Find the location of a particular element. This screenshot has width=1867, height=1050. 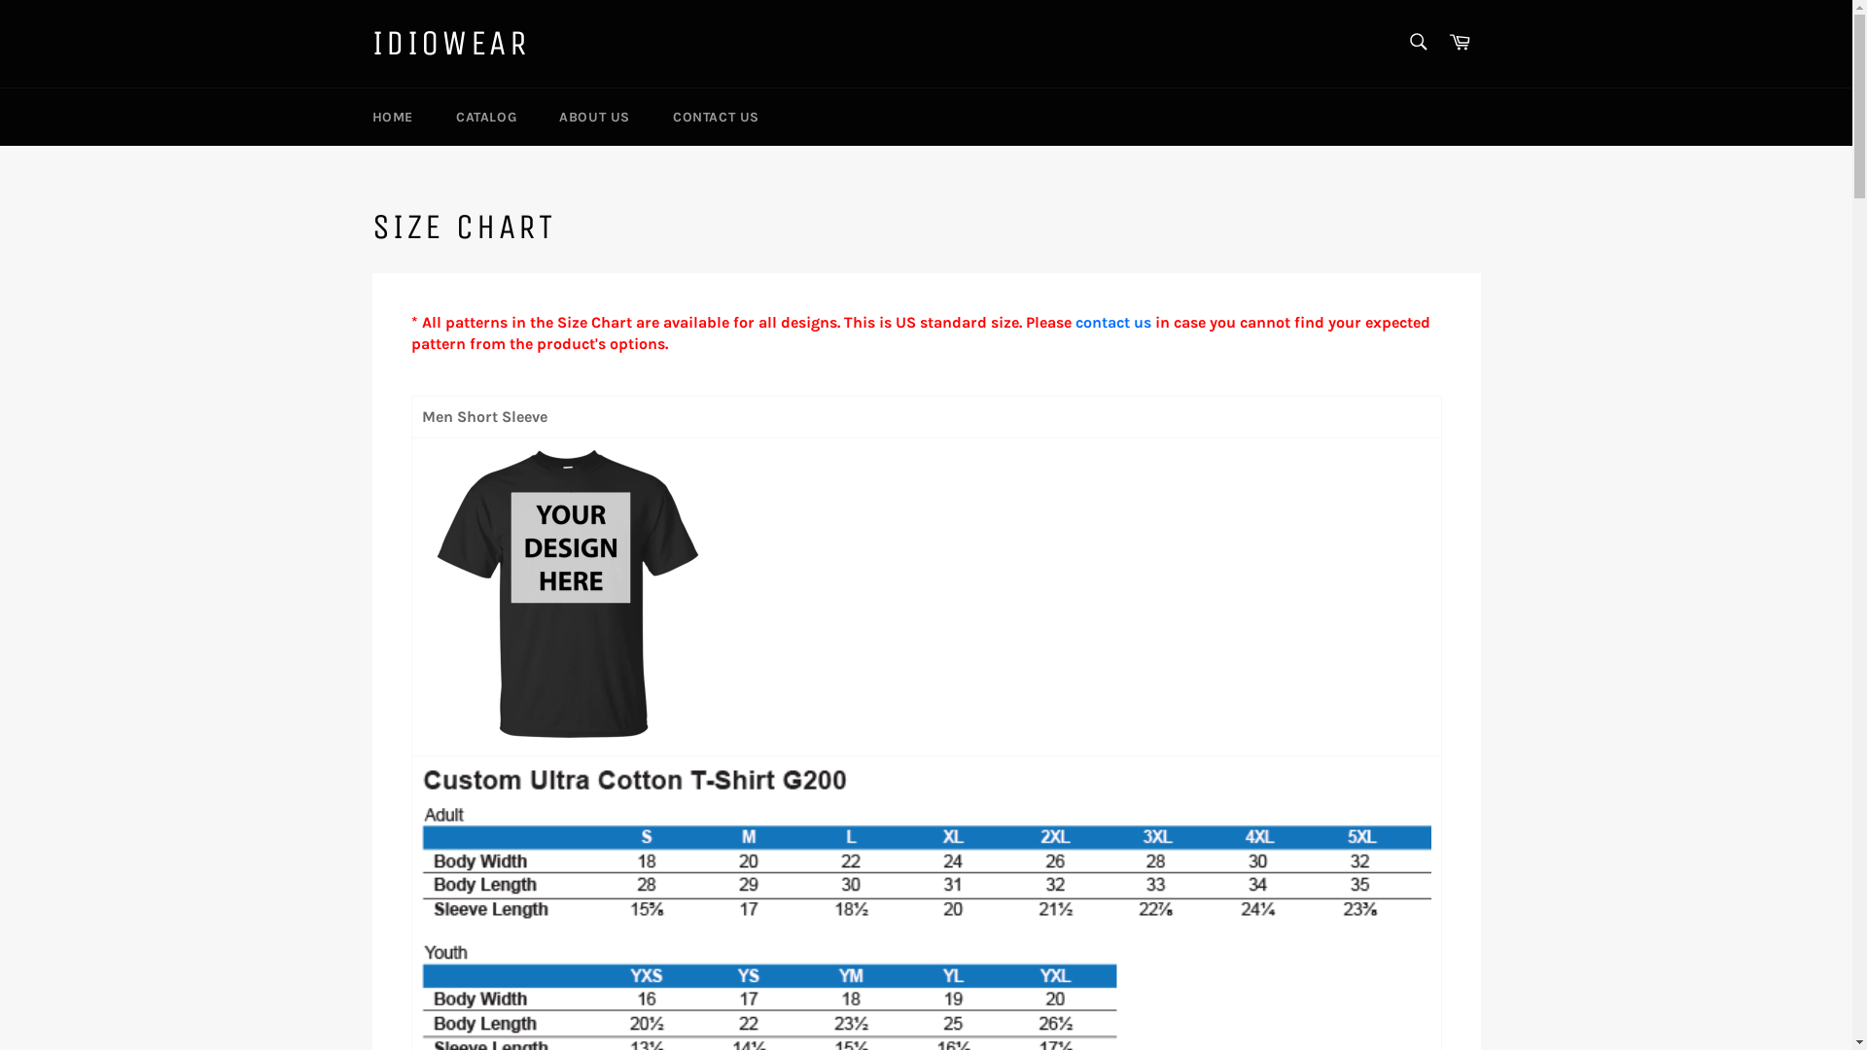

CONTACT US is located at coordinates (716, 117).